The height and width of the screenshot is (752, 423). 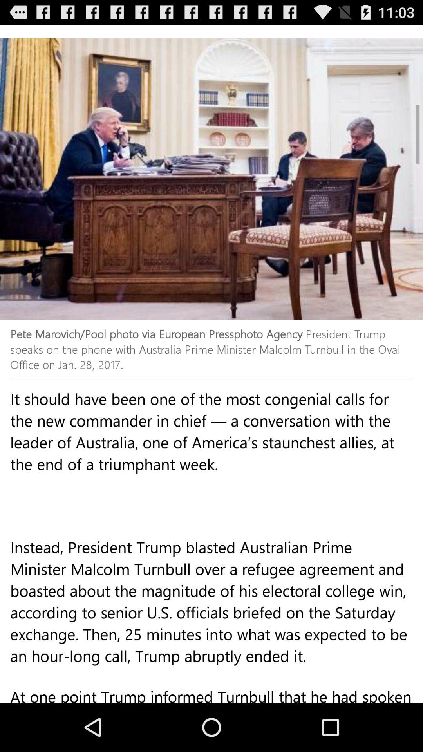 I want to click on turn on the it should have item, so click(x=211, y=469).